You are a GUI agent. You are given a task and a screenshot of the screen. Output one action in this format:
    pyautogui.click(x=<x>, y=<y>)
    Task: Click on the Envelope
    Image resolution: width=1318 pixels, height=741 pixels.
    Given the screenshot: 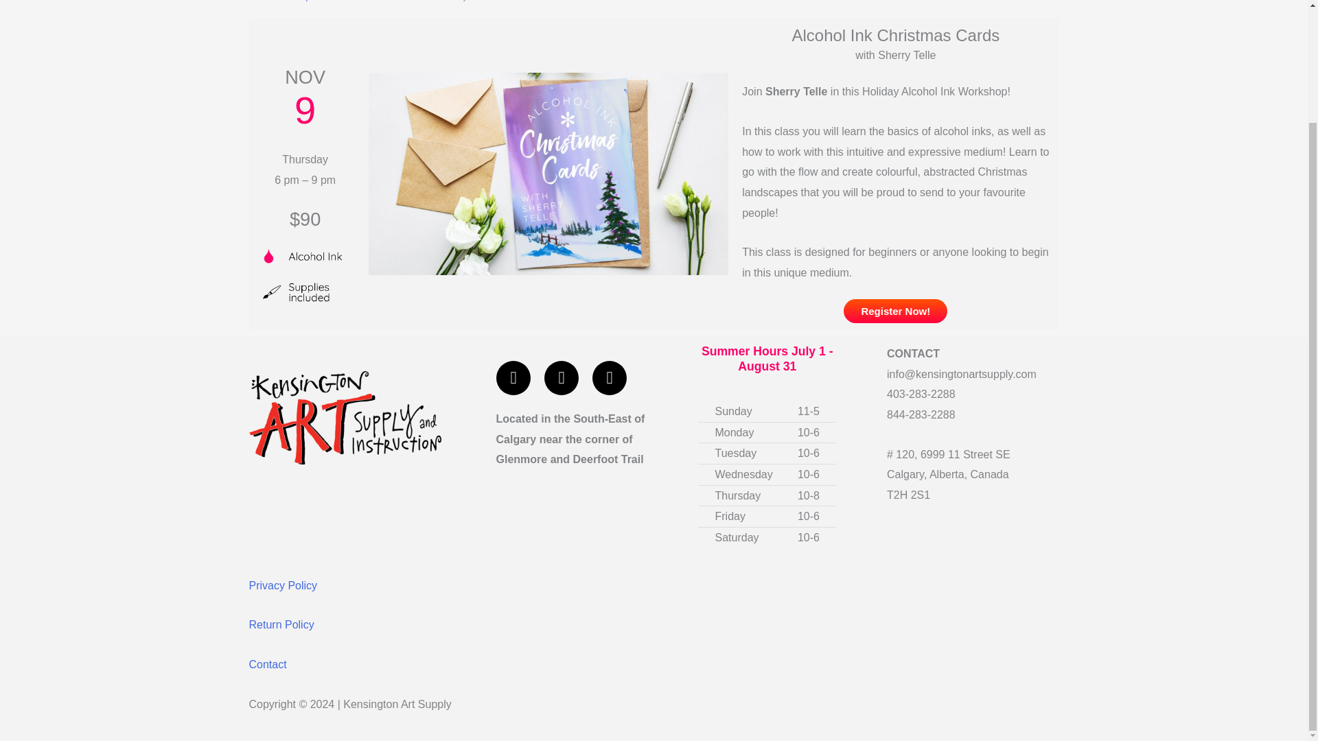 What is the action you would take?
    pyautogui.click(x=610, y=377)
    